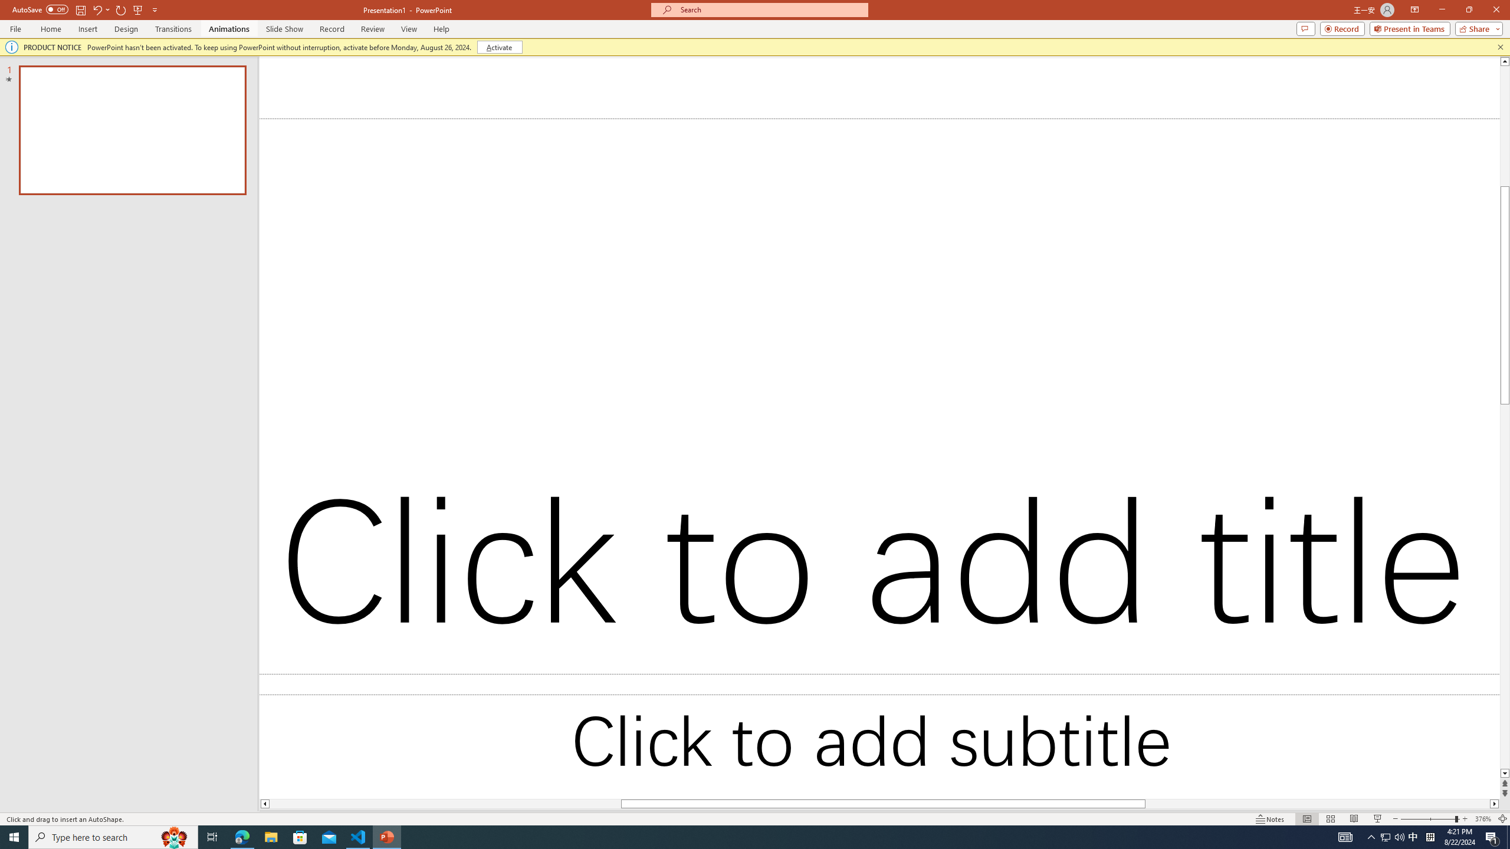 This screenshot has height=849, width=1510. What do you see at coordinates (166, 19) in the screenshot?
I see `Undo Typing` at bounding box center [166, 19].